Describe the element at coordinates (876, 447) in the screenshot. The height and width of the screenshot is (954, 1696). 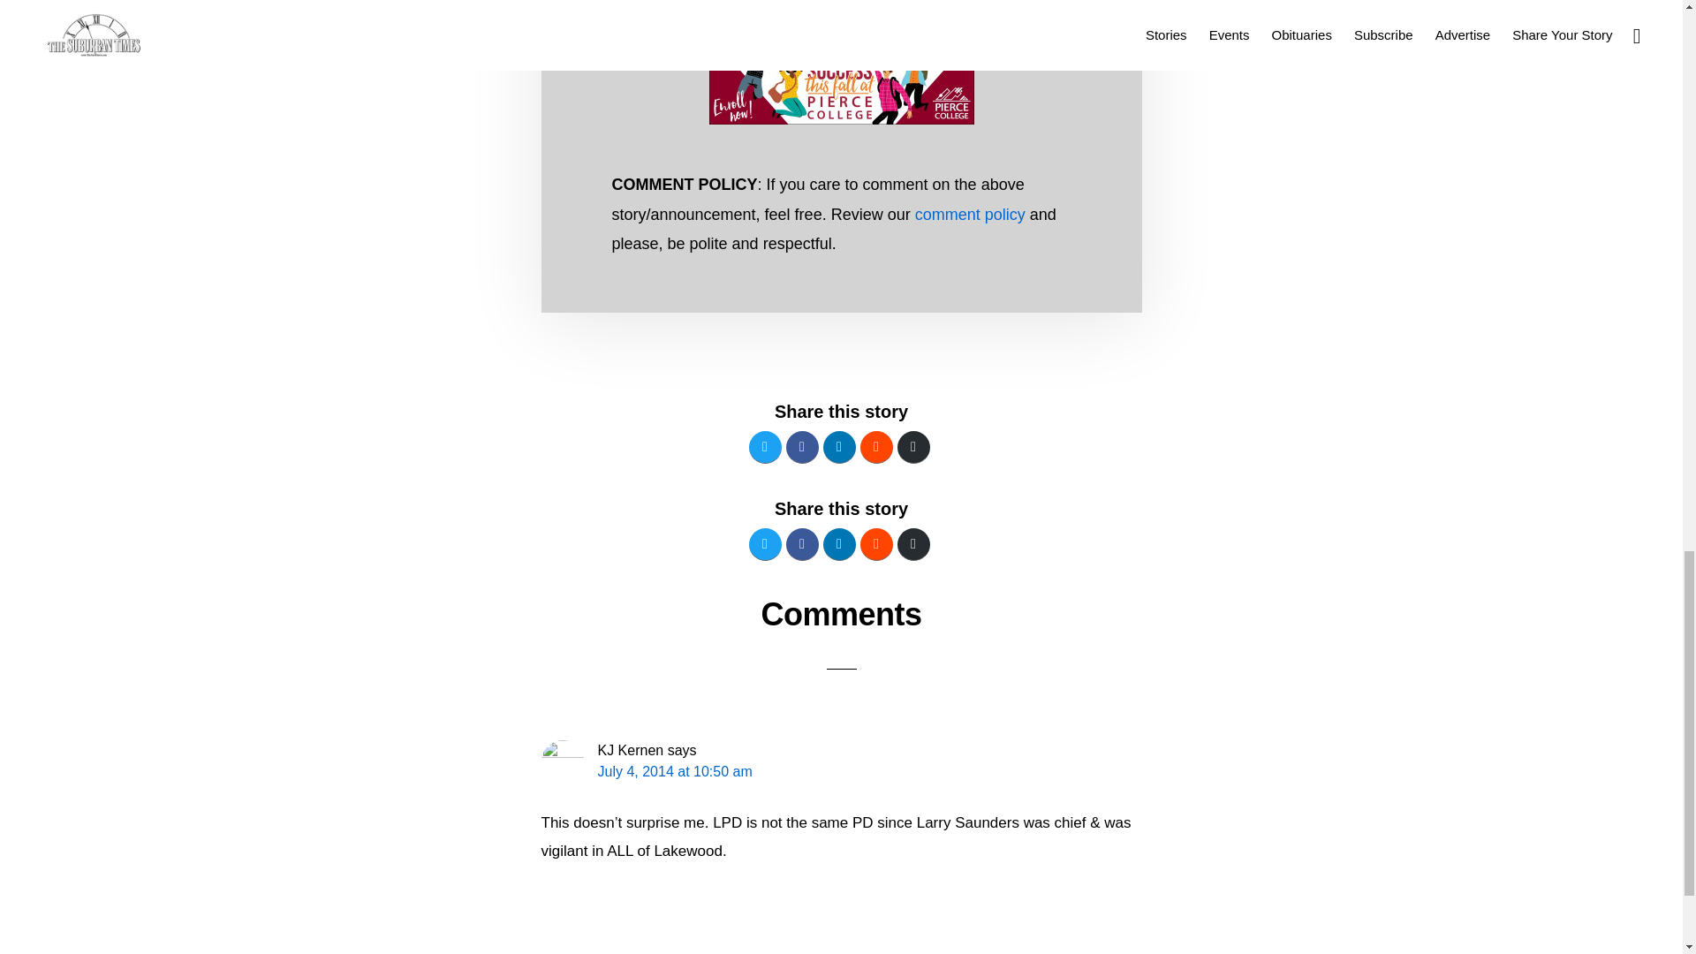
I see `Share on Reddit` at that location.